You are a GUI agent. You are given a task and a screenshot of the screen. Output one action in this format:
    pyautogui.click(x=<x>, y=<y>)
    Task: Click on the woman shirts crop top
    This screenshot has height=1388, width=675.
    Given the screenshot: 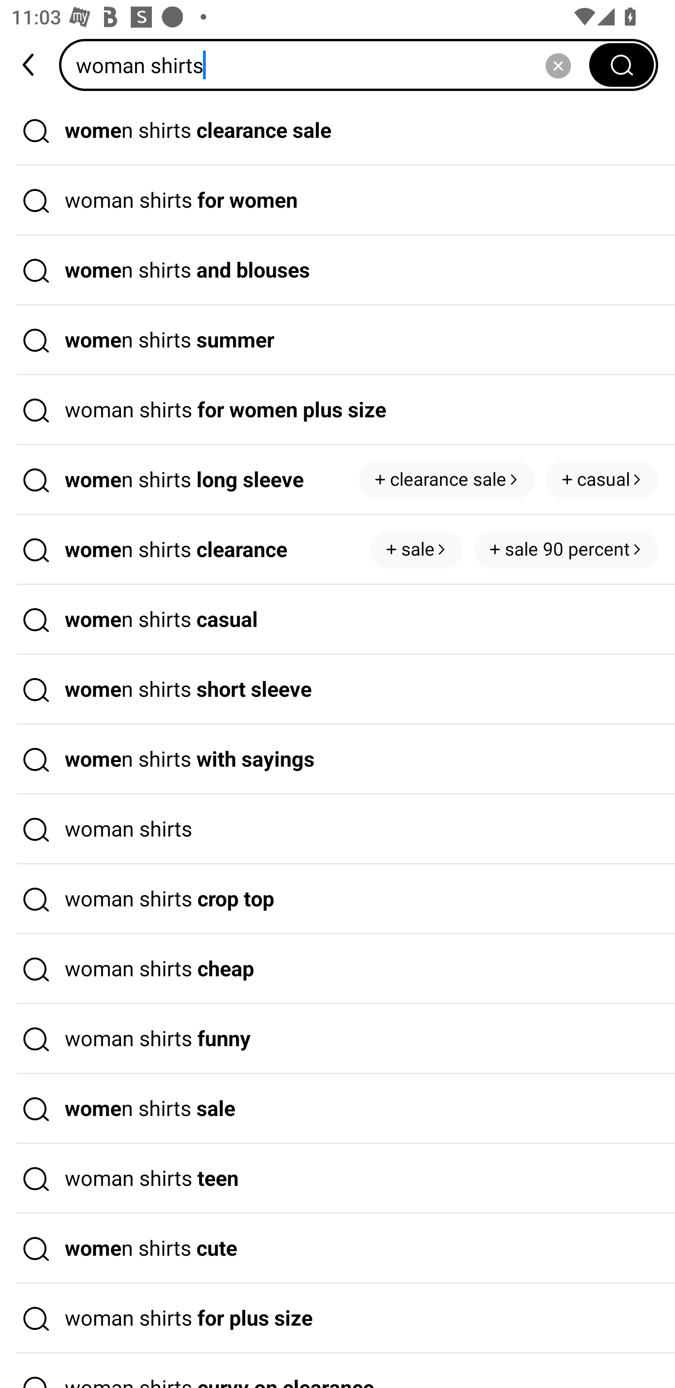 What is the action you would take?
    pyautogui.click(x=337, y=899)
    